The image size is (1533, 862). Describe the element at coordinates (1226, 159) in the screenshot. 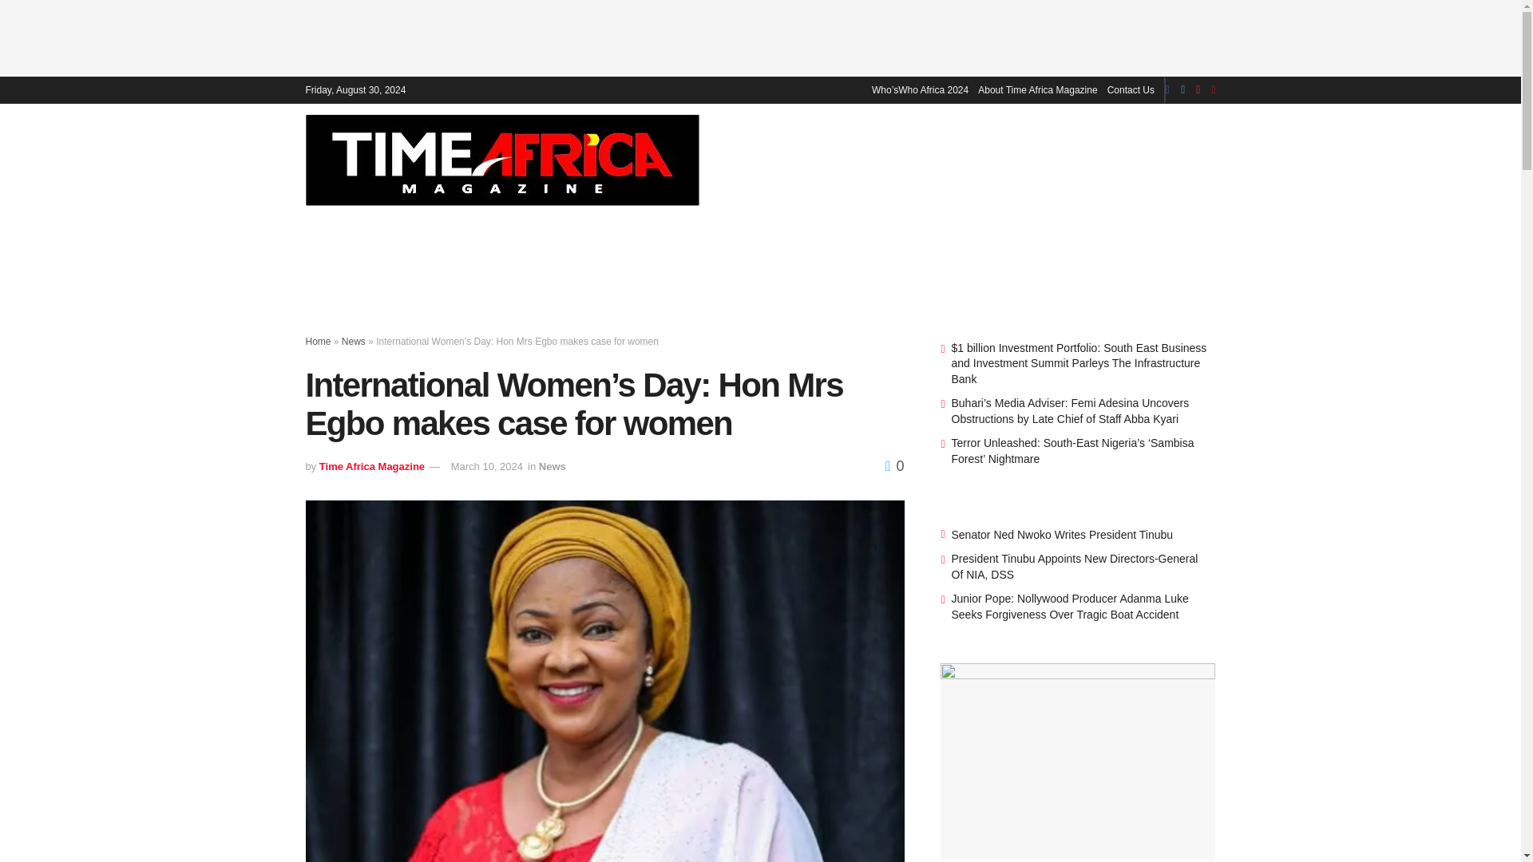

I see `SPORTS` at that location.